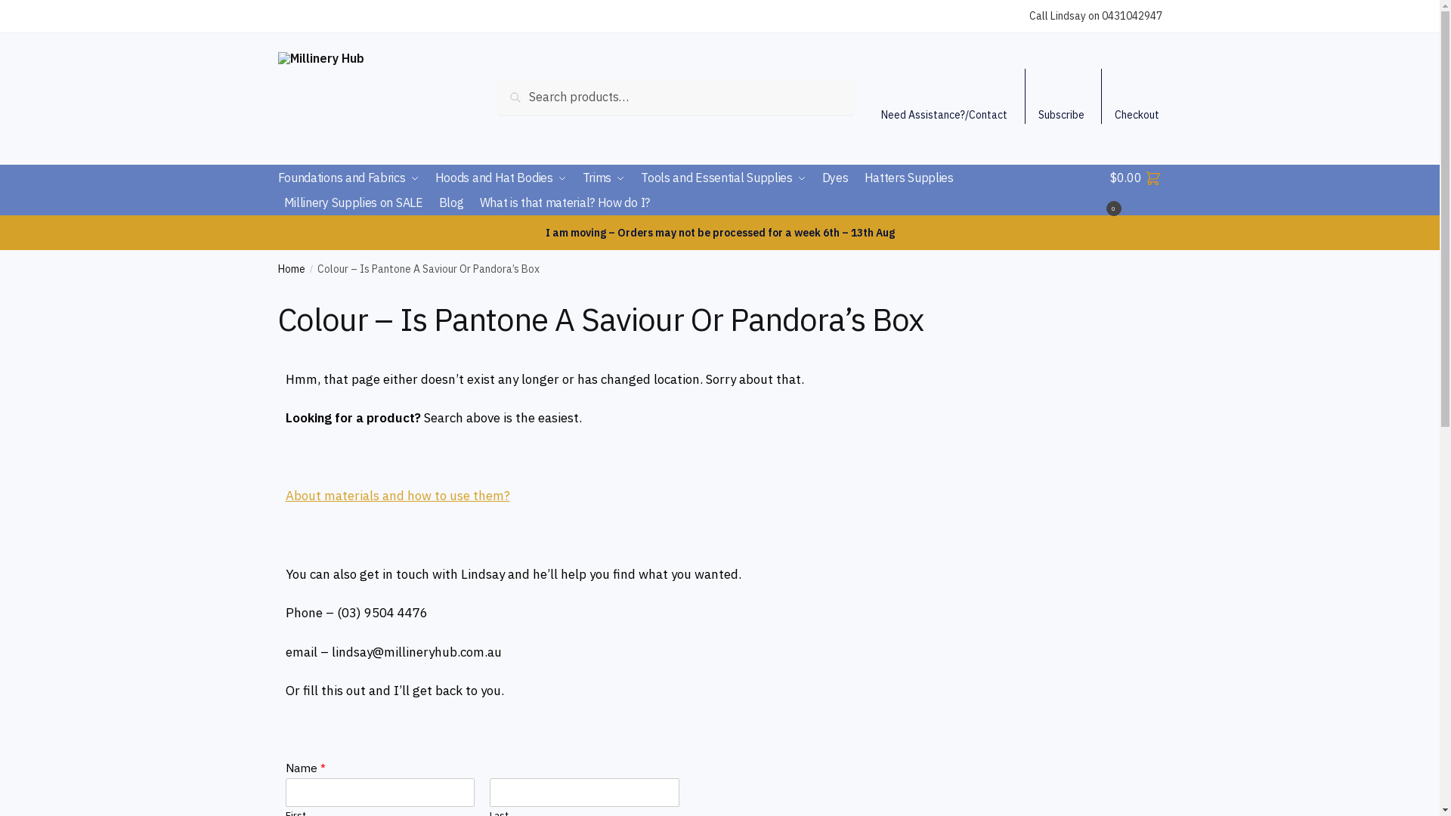  What do you see at coordinates (909, 178) in the screenshot?
I see `Hatters Supplies` at bounding box center [909, 178].